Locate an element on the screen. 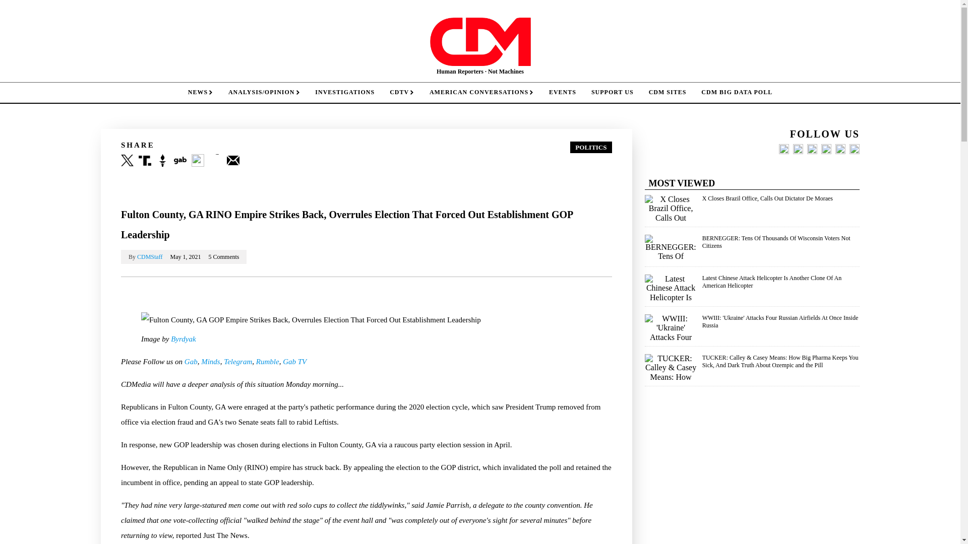 The image size is (968, 544). CDTV is located at coordinates (402, 93).